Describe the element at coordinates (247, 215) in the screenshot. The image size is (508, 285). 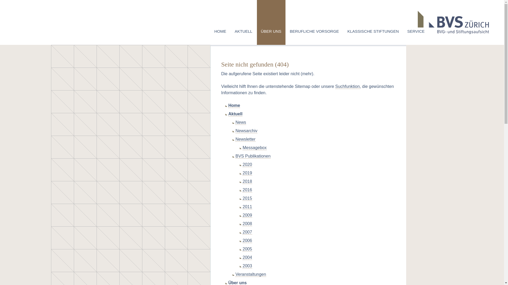
I see `2009` at that location.